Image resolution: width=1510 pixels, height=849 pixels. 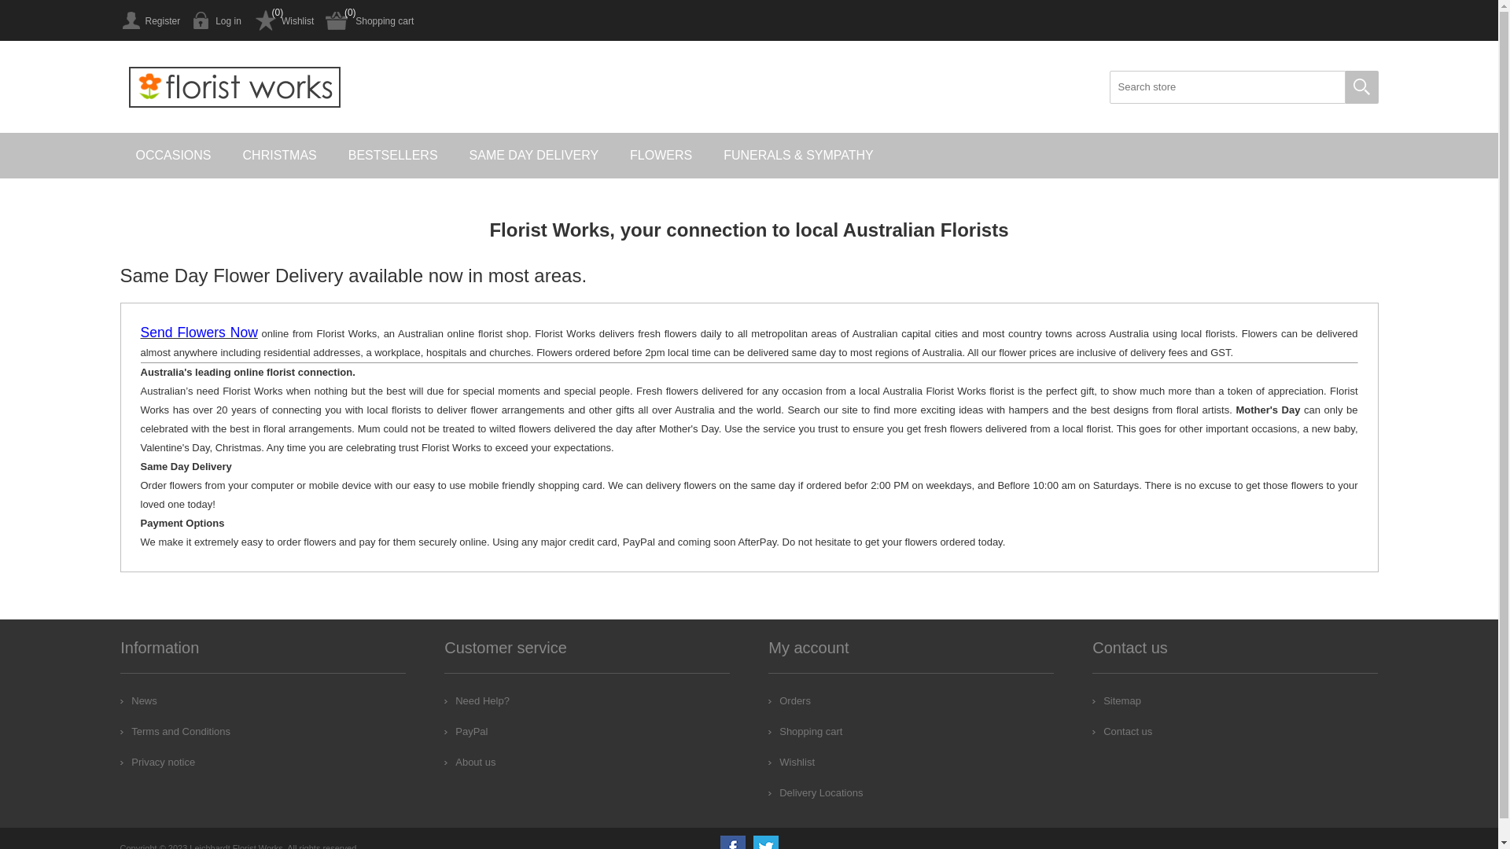 I want to click on Need Help?, so click(x=477, y=700).